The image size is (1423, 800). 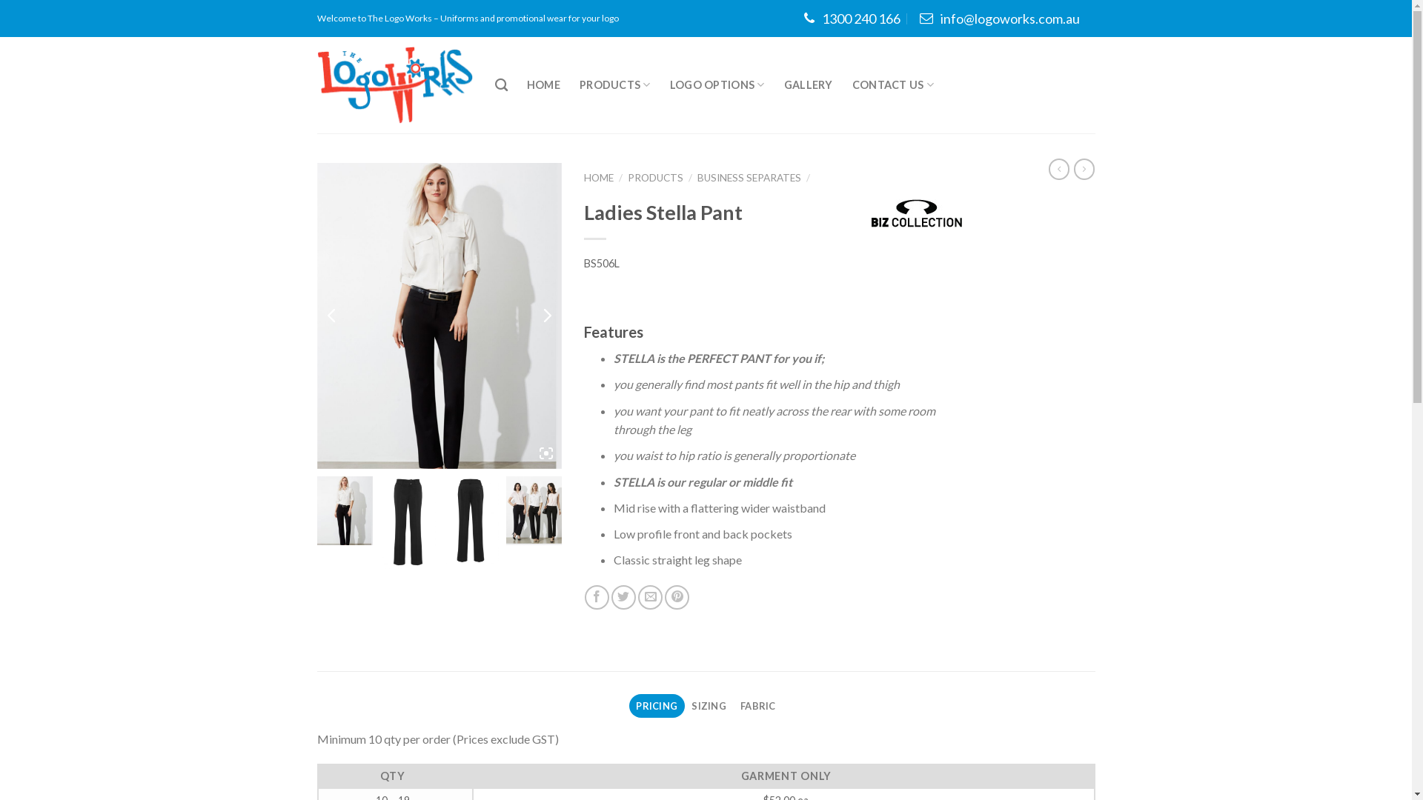 I want to click on PRICING, so click(x=657, y=706).